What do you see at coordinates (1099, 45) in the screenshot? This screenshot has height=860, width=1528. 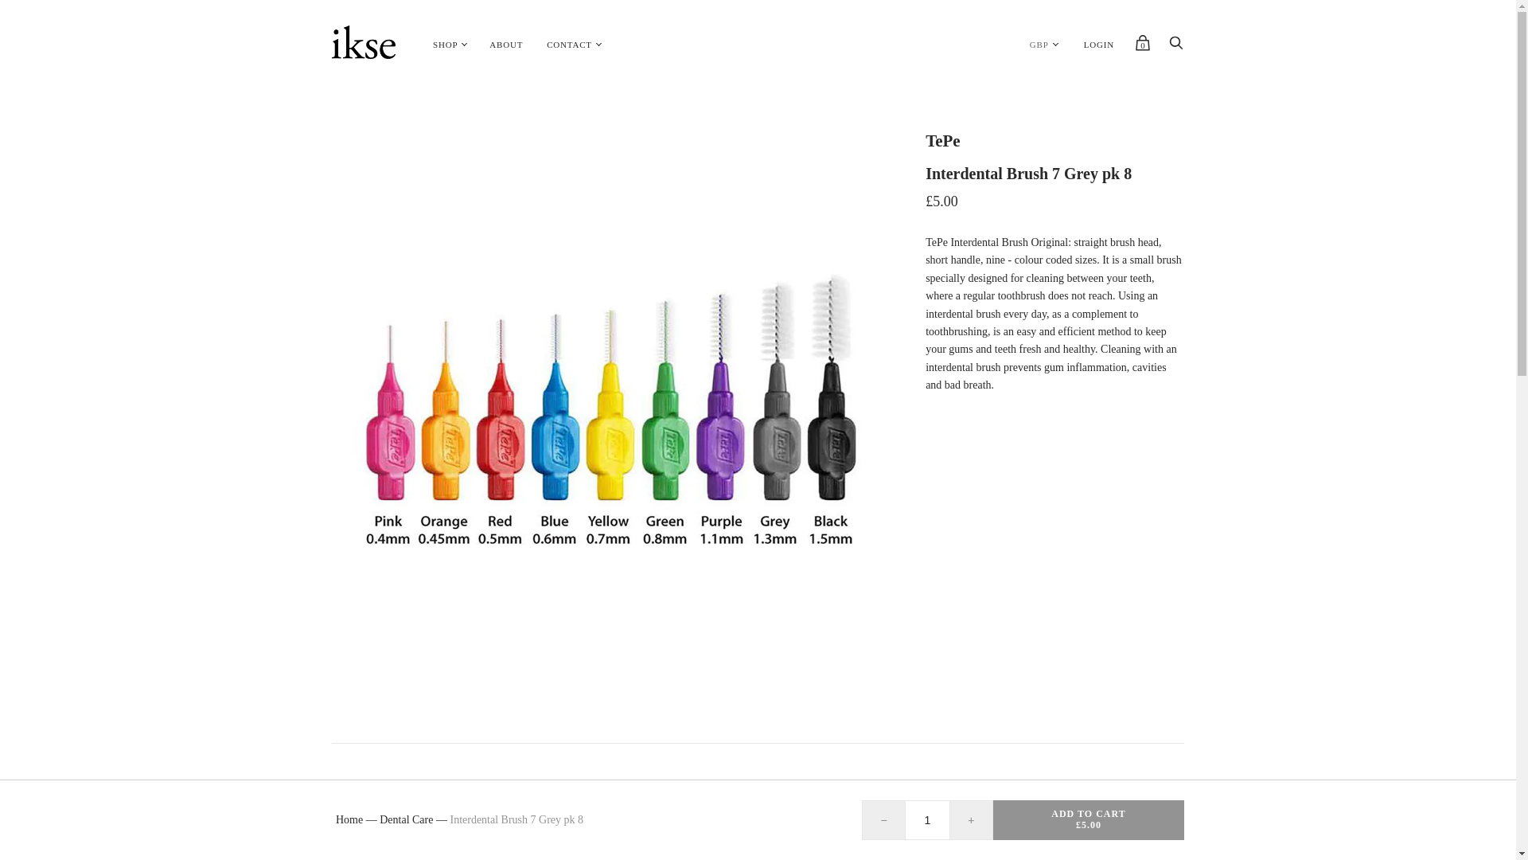 I see `LOGIN` at bounding box center [1099, 45].